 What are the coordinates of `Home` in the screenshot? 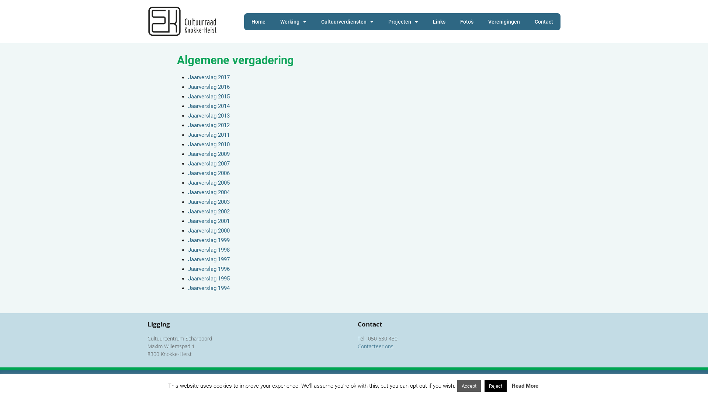 It's located at (258, 22).